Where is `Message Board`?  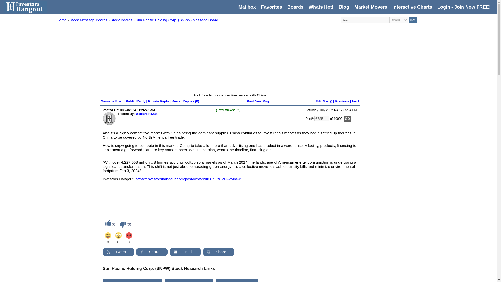 Message Board is located at coordinates (113, 101).